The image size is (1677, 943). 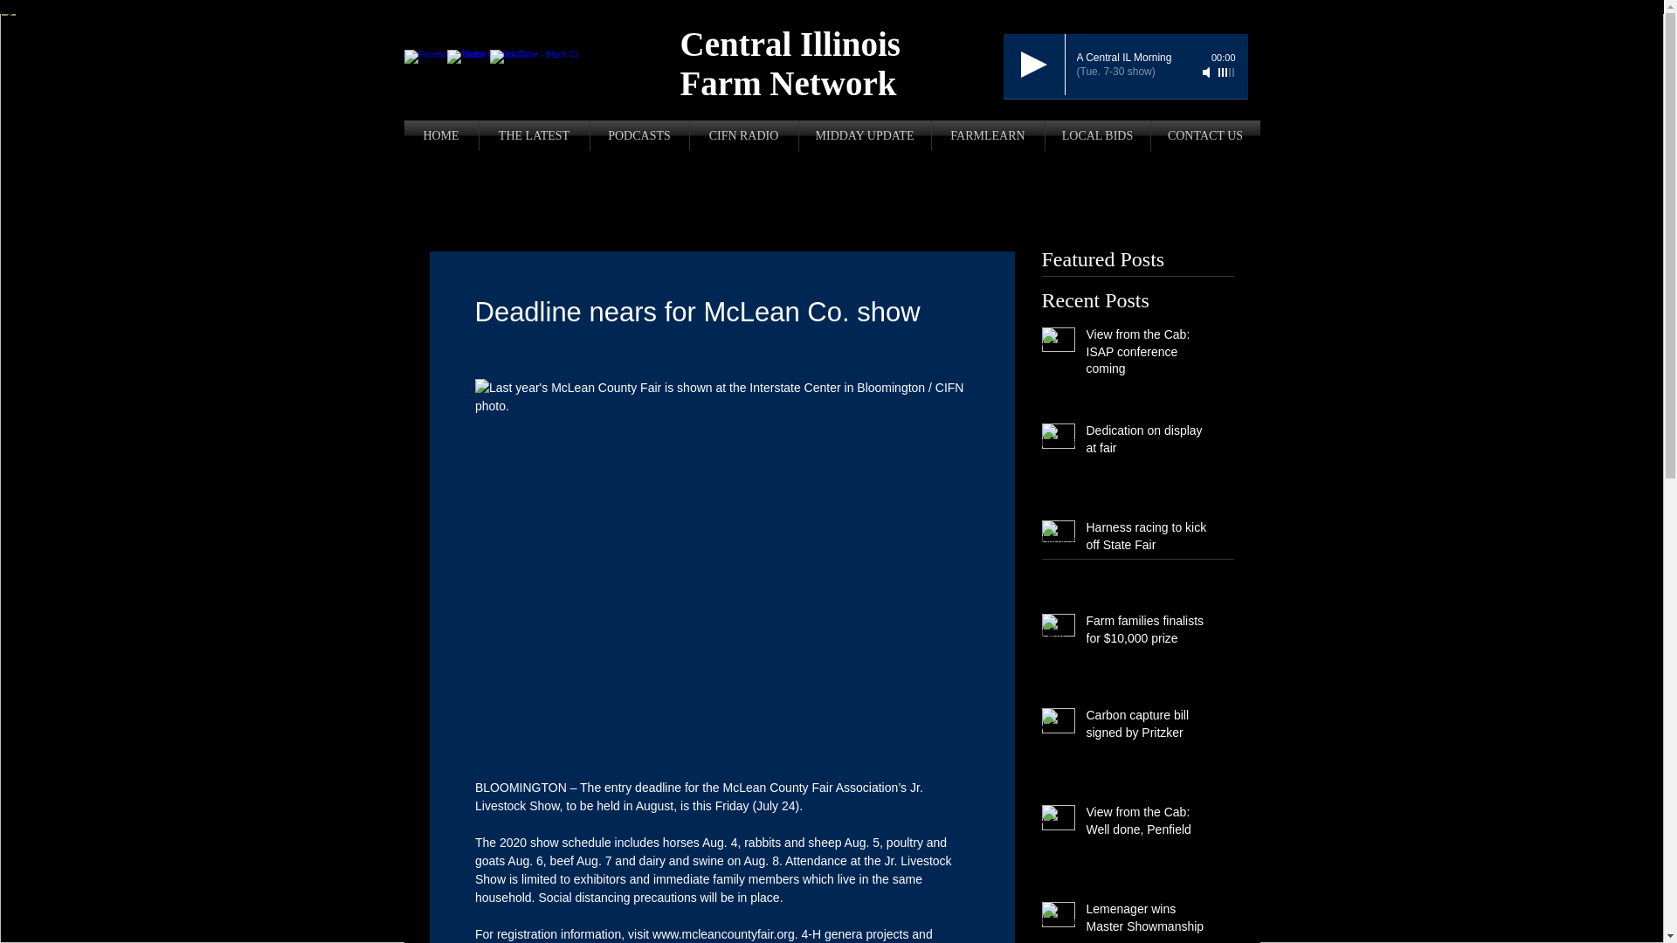 What do you see at coordinates (533, 135) in the screenshot?
I see `THE LATEST` at bounding box center [533, 135].